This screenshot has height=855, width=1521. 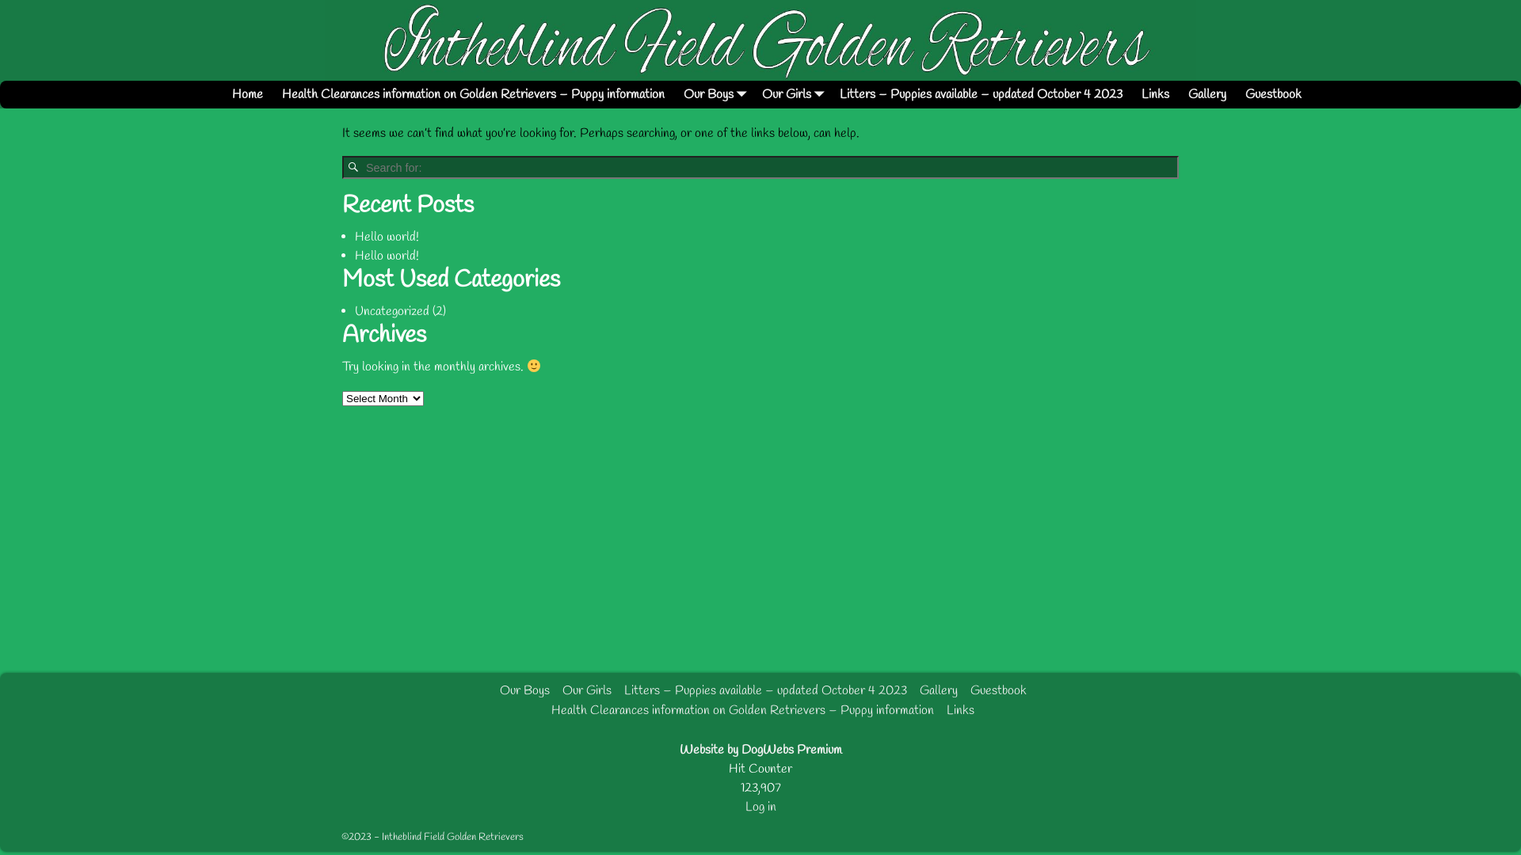 What do you see at coordinates (998, 690) in the screenshot?
I see `Guestbook` at bounding box center [998, 690].